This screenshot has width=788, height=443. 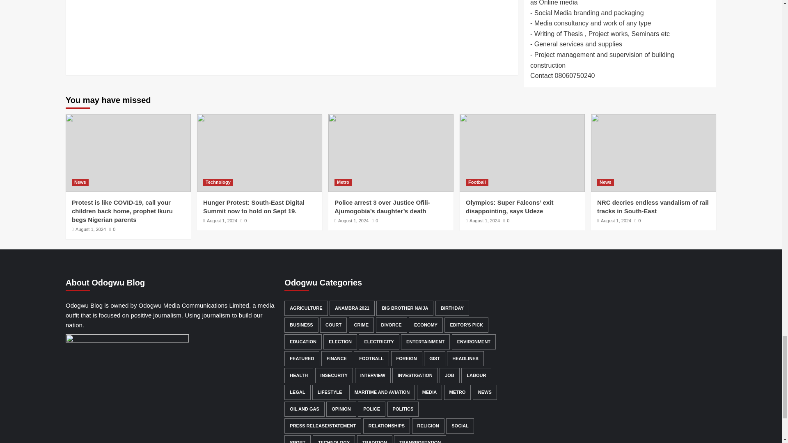 What do you see at coordinates (291, 33) in the screenshot?
I see `Comment Form` at bounding box center [291, 33].